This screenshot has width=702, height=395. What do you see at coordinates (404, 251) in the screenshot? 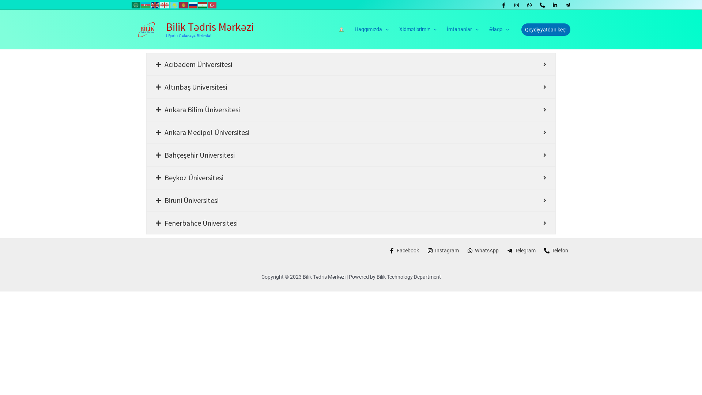
I see `Facebook` at bounding box center [404, 251].